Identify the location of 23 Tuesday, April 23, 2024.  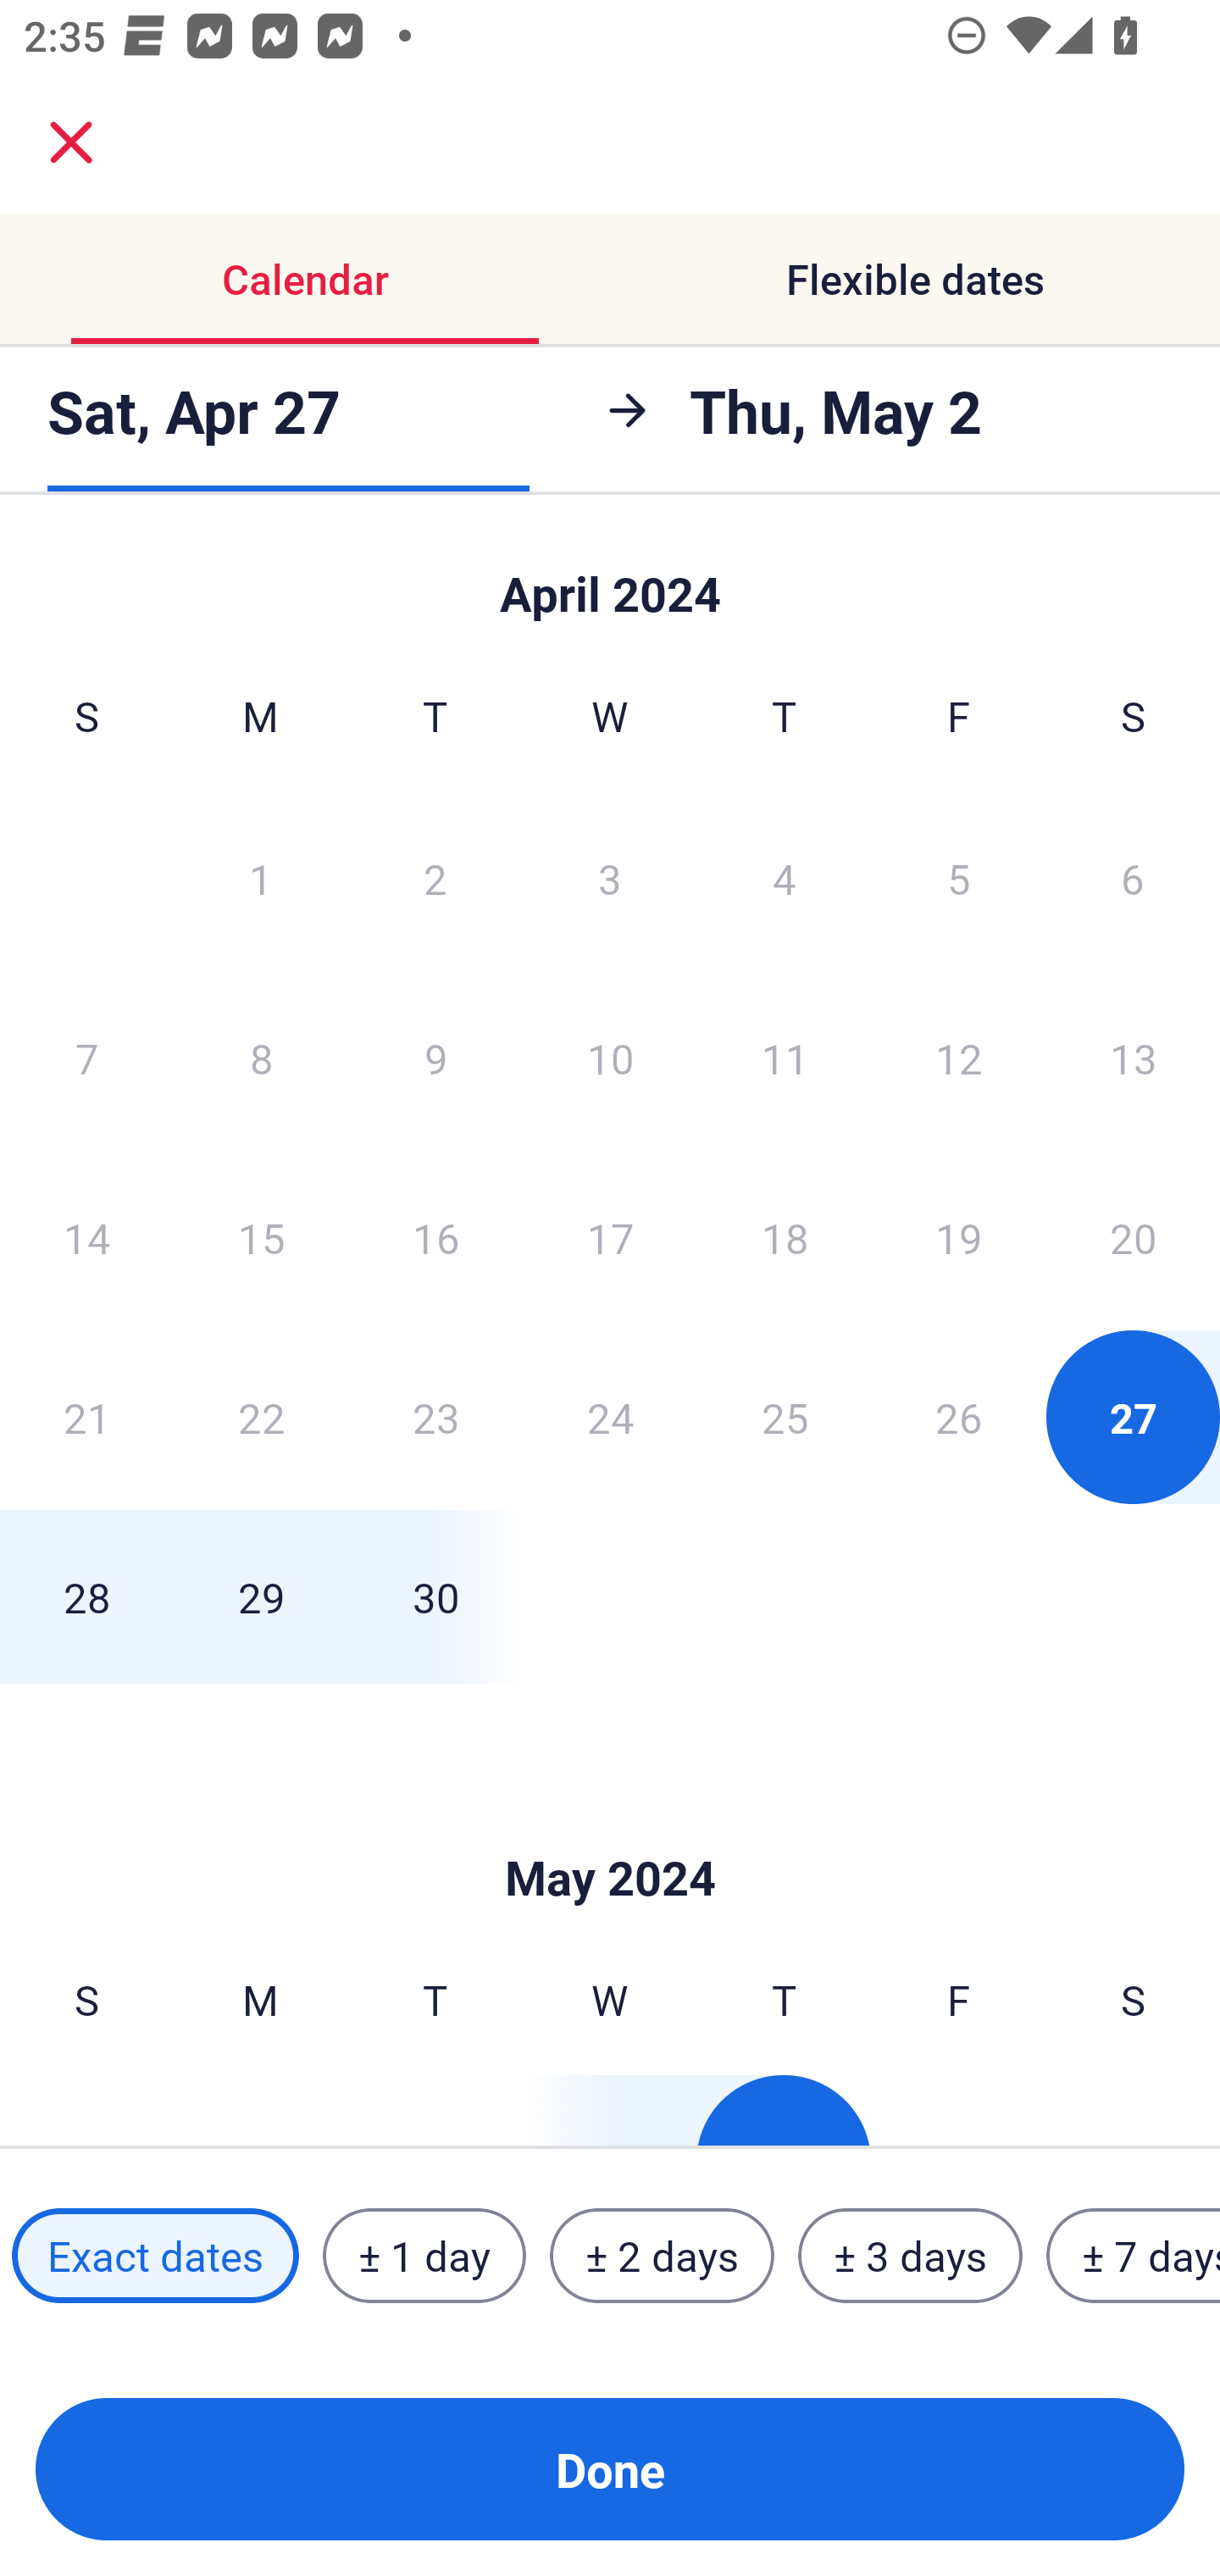
(435, 1417).